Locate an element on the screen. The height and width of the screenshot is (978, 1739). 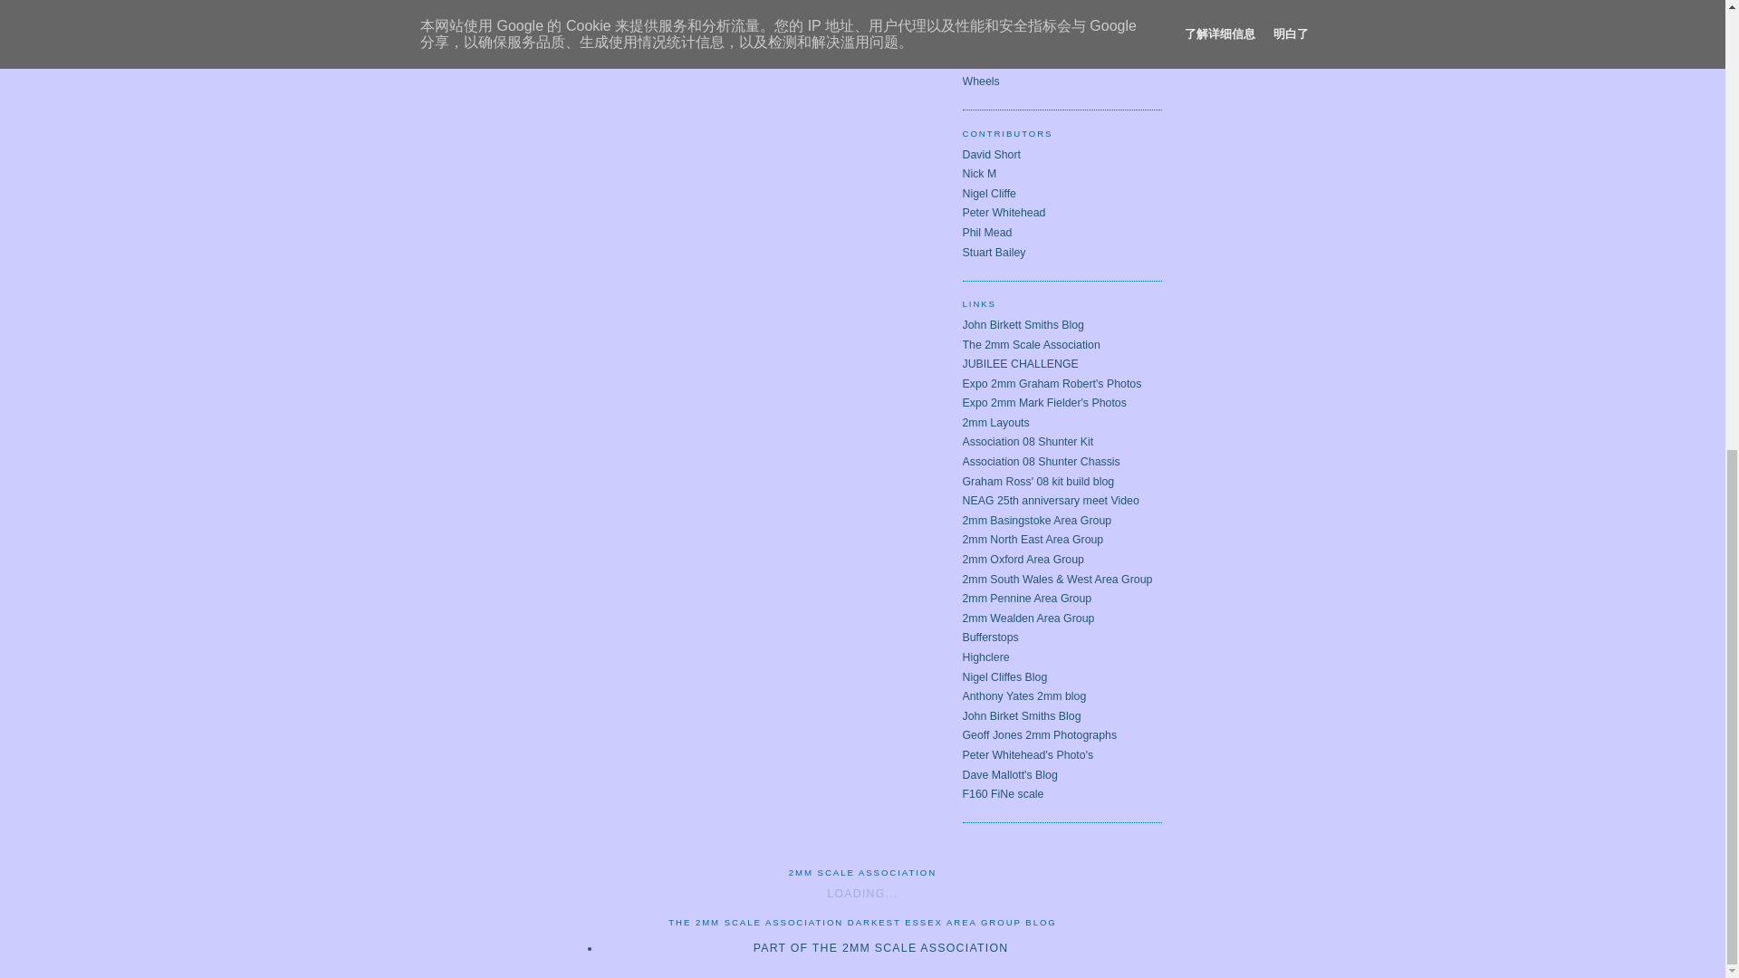
John Birkett Smiths Blog is located at coordinates (1022, 325).